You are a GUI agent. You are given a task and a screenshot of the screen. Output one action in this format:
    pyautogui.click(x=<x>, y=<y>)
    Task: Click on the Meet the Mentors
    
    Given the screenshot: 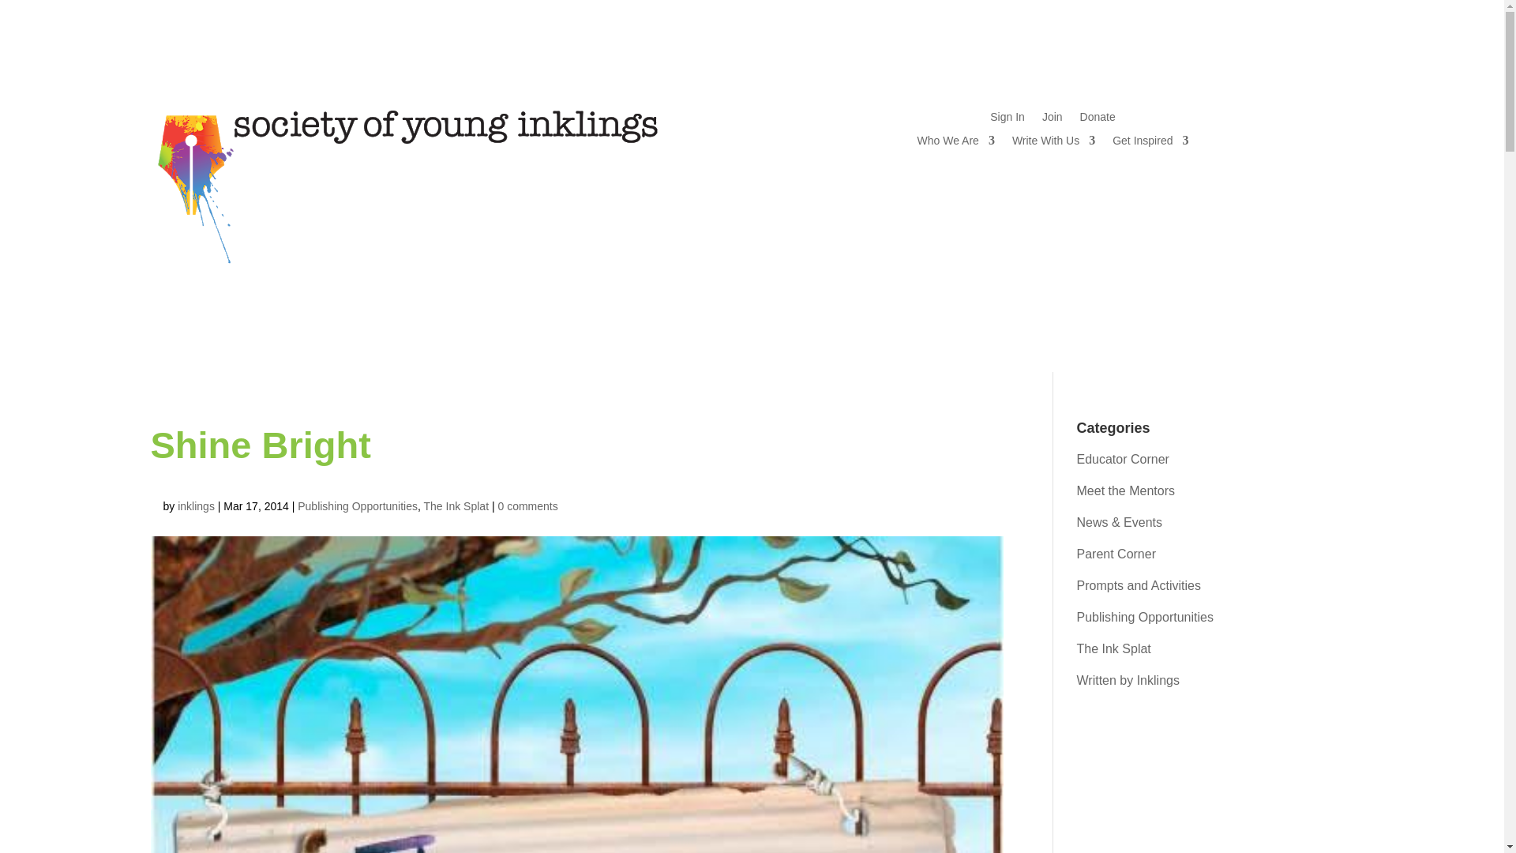 What is the action you would take?
    pyautogui.click(x=1126, y=490)
    